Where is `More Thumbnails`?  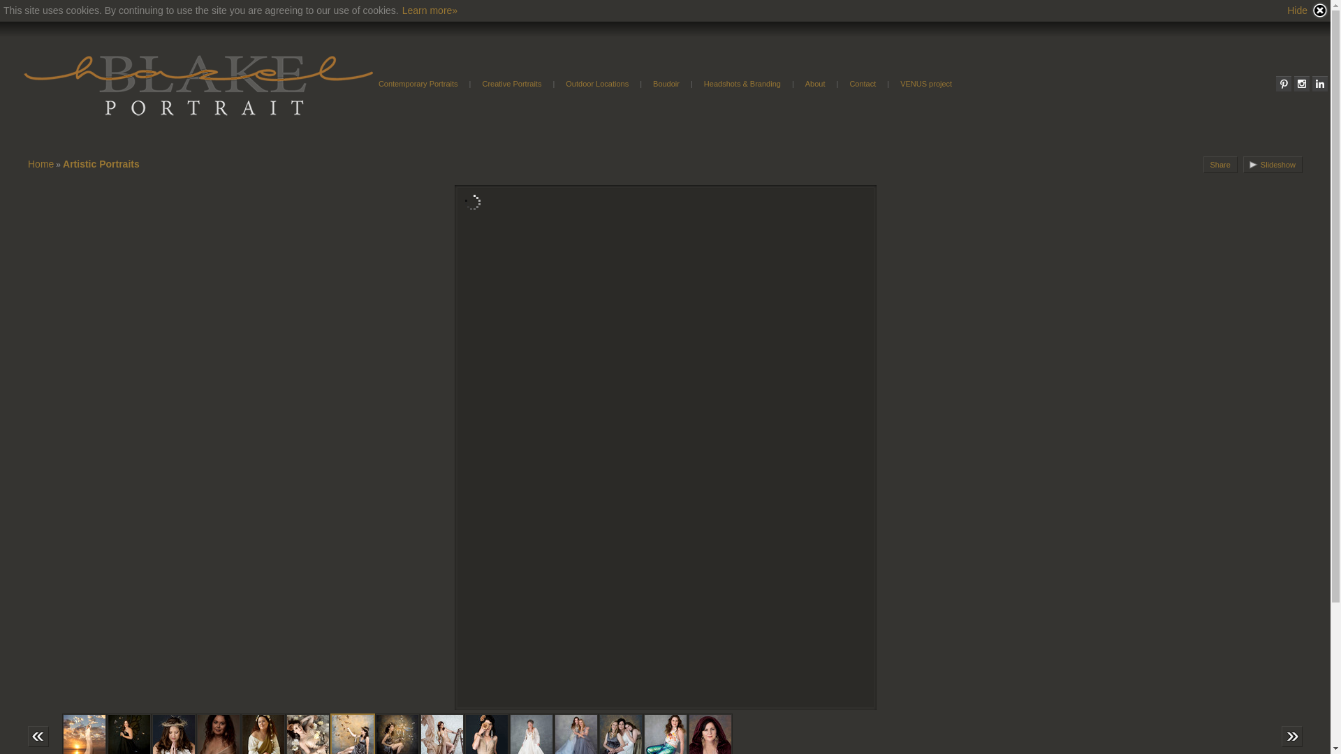 More Thumbnails is located at coordinates (38, 737).